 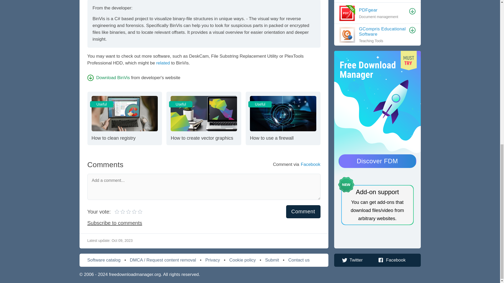 I want to click on 1, so click(x=303, y=212).